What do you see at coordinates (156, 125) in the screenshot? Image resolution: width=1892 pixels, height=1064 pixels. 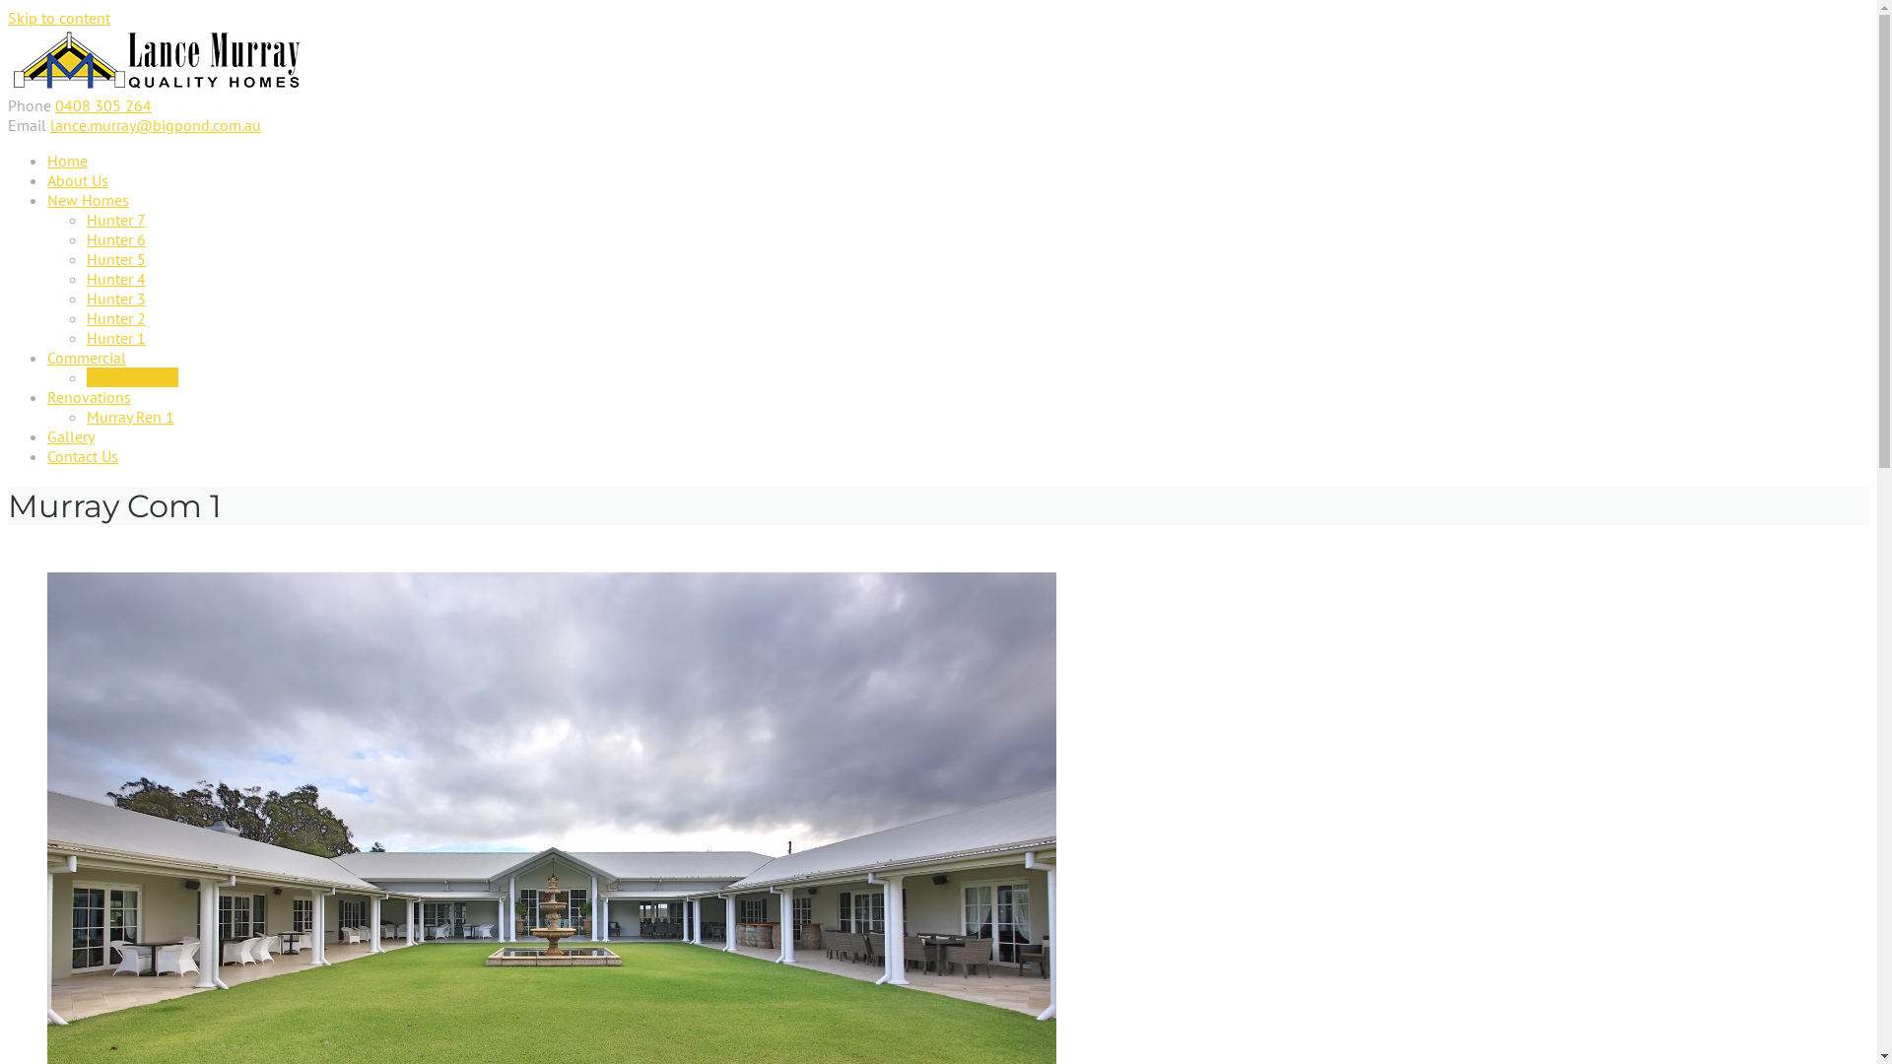 I see `lance.murray@bigpond.com.au` at bounding box center [156, 125].